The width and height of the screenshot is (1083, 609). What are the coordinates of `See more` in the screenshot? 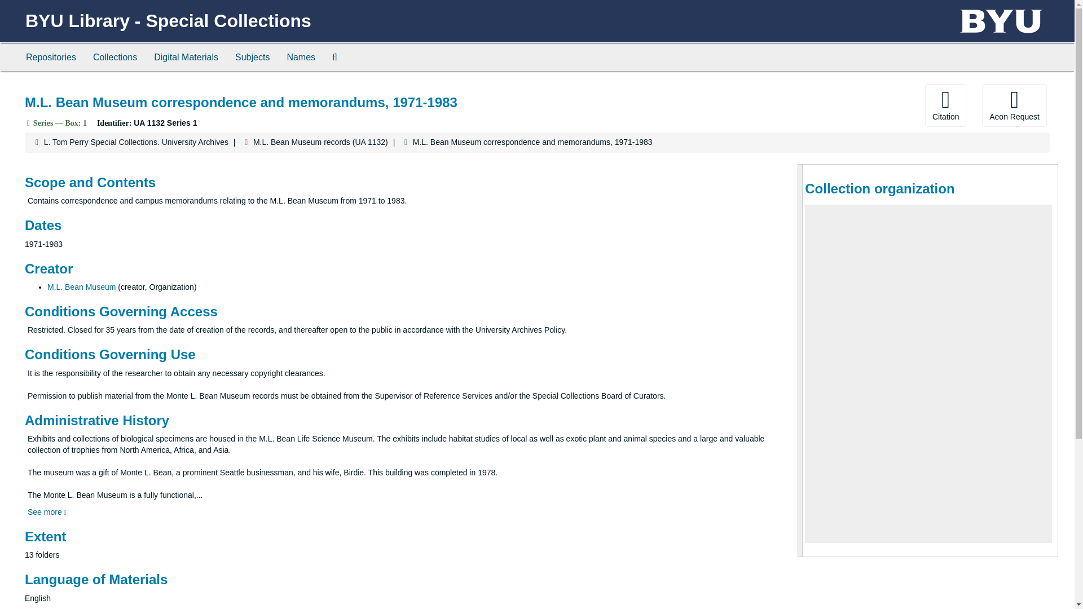 It's located at (47, 511).